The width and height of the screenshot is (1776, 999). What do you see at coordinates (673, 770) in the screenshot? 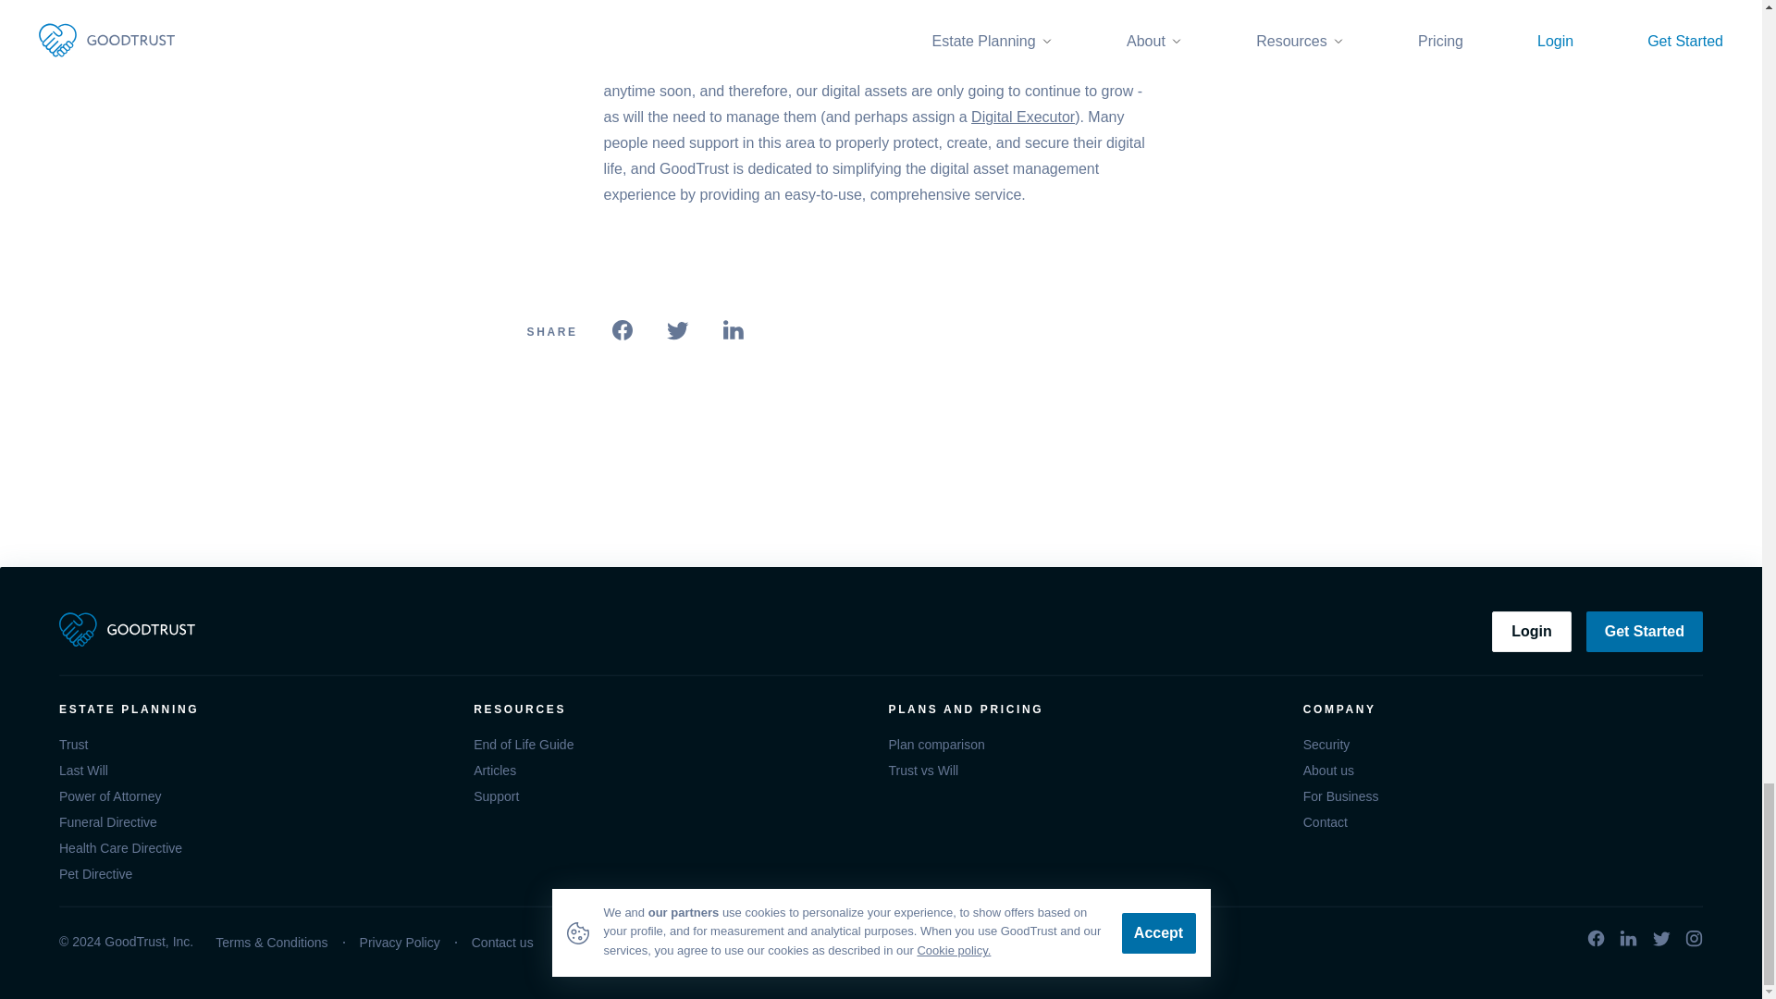
I see `Articles` at bounding box center [673, 770].